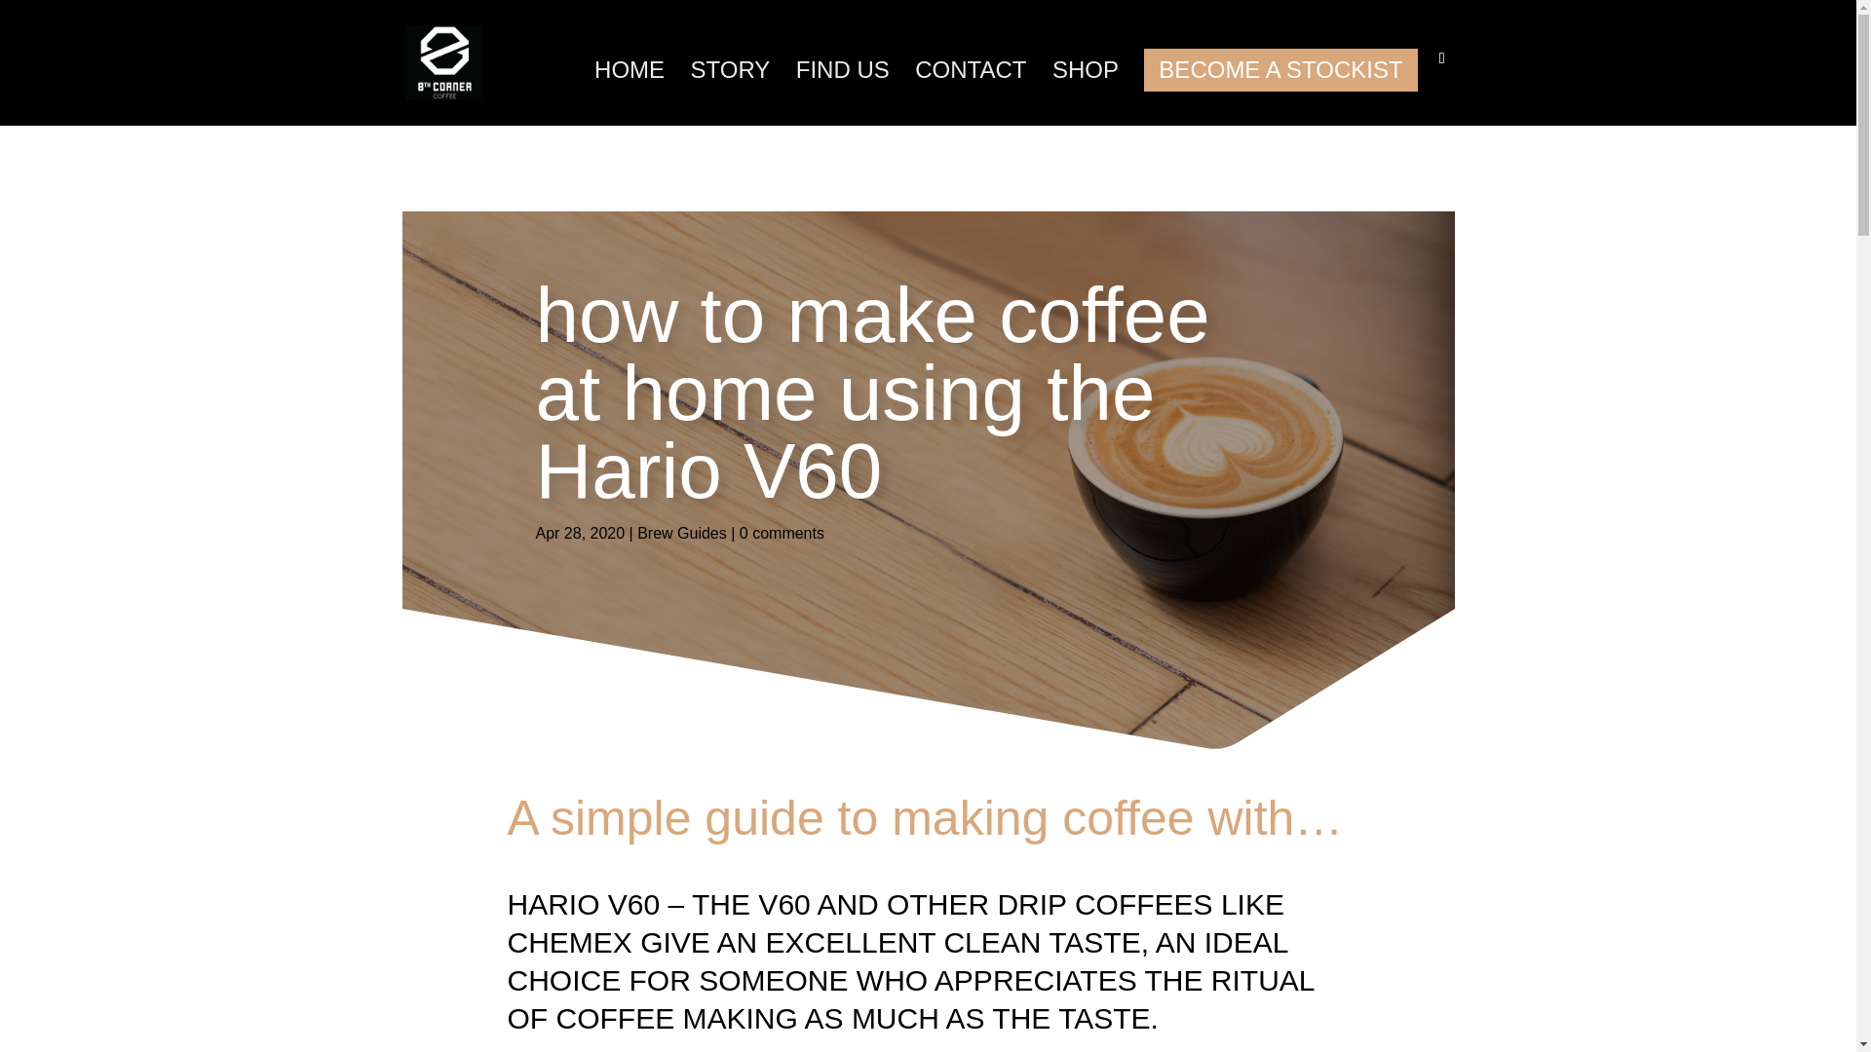  Describe the element at coordinates (630, 94) in the screenshot. I see `HOME` at that location.